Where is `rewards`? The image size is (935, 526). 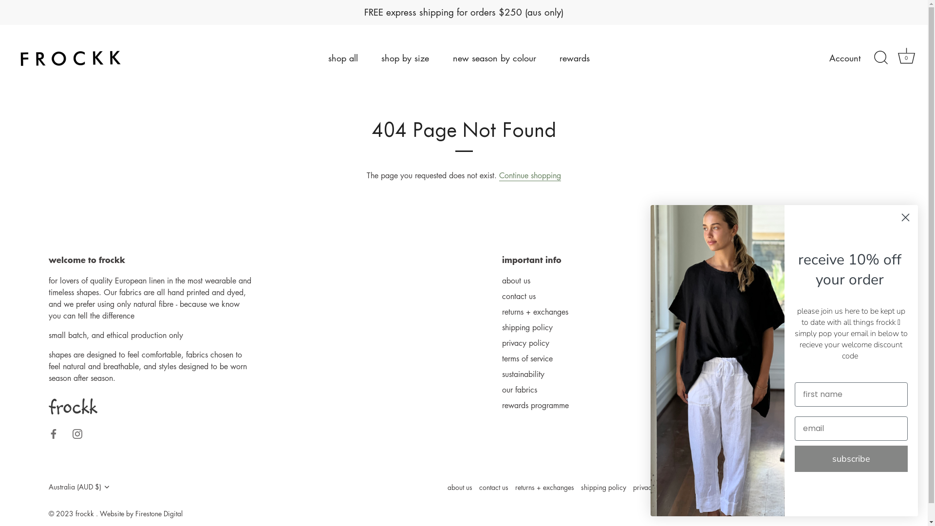
rewards is located at coordinates (575, 58).